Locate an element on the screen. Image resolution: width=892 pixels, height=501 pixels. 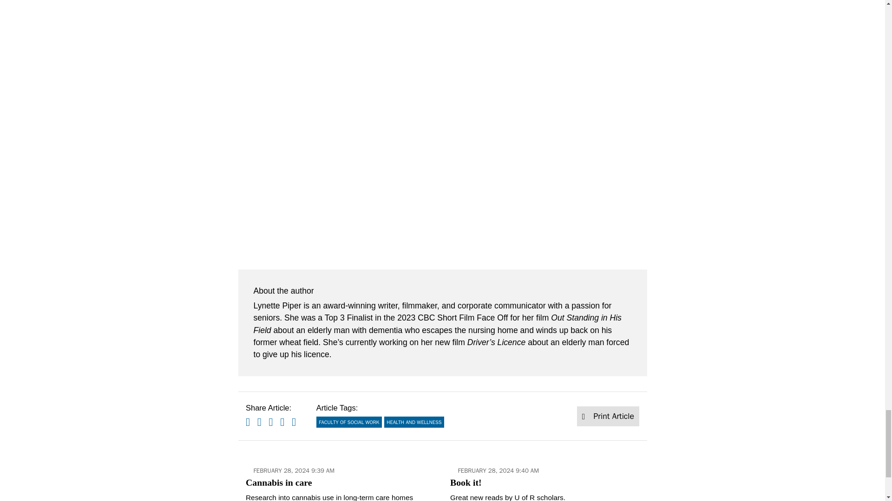
Book it! is located at coordinates (544, 478).